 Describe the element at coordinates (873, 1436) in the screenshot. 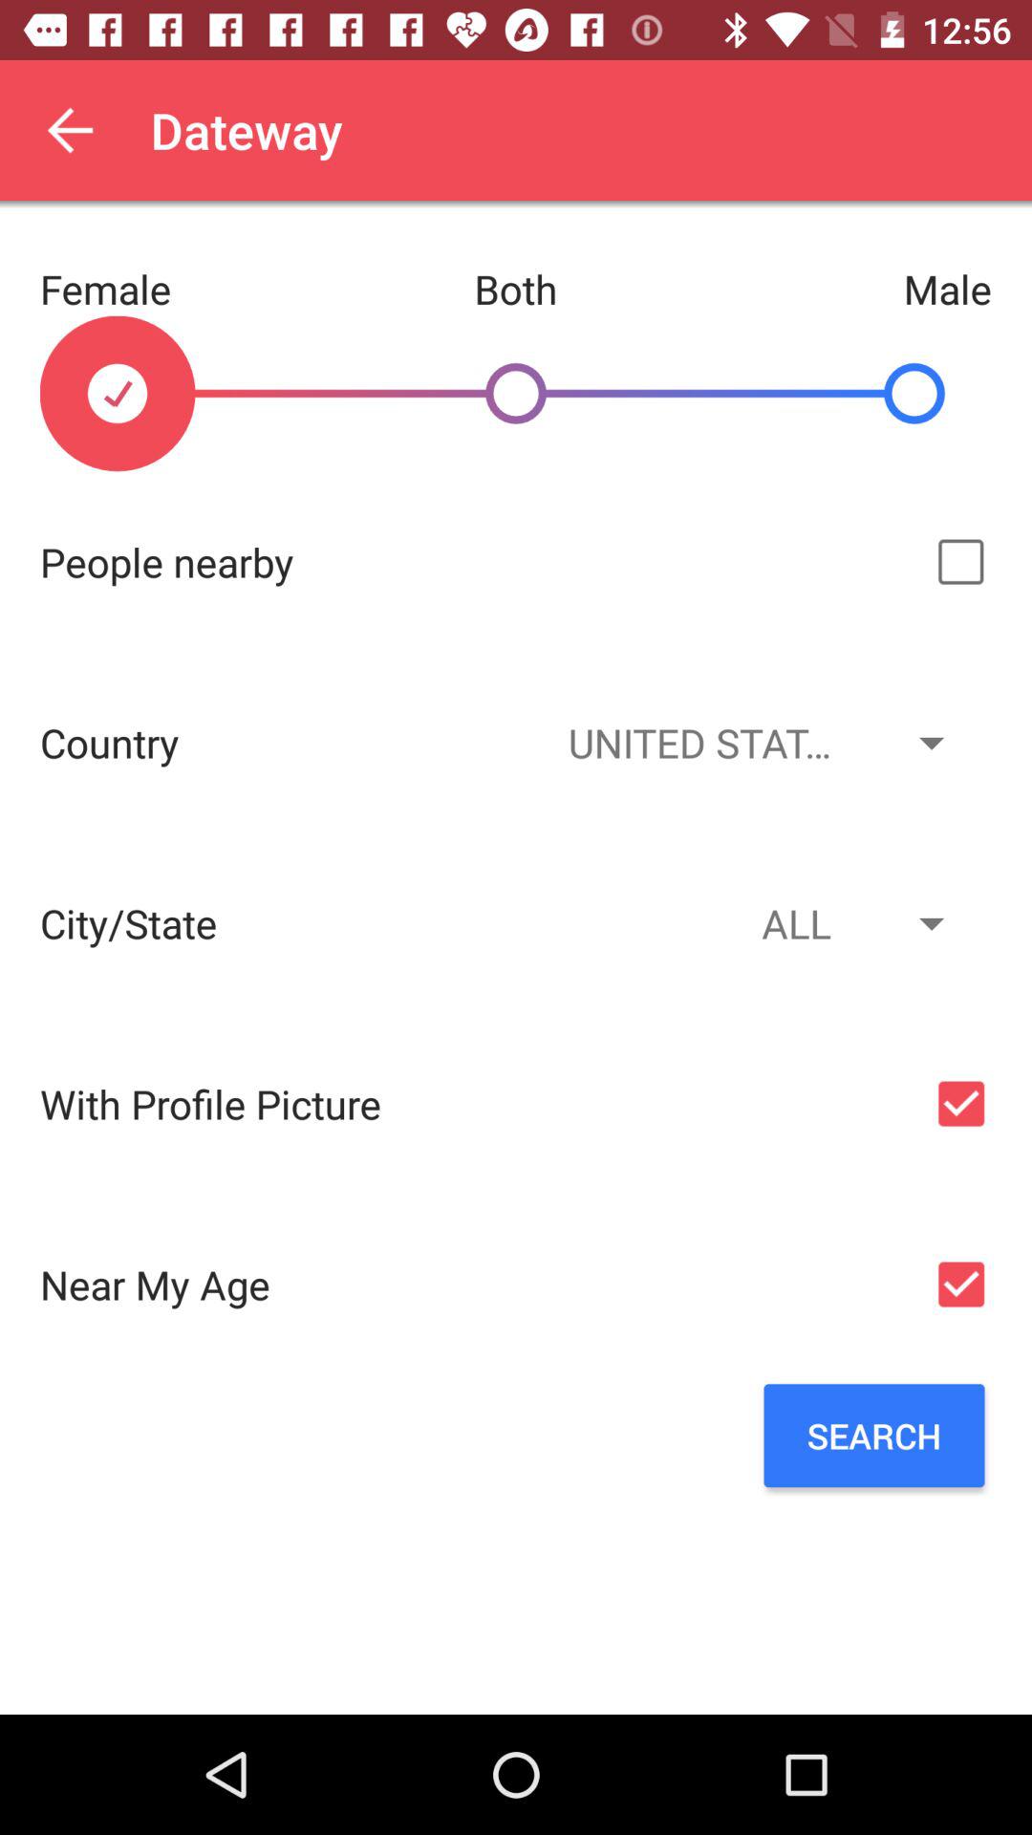

I see `click on the search option` at that location.